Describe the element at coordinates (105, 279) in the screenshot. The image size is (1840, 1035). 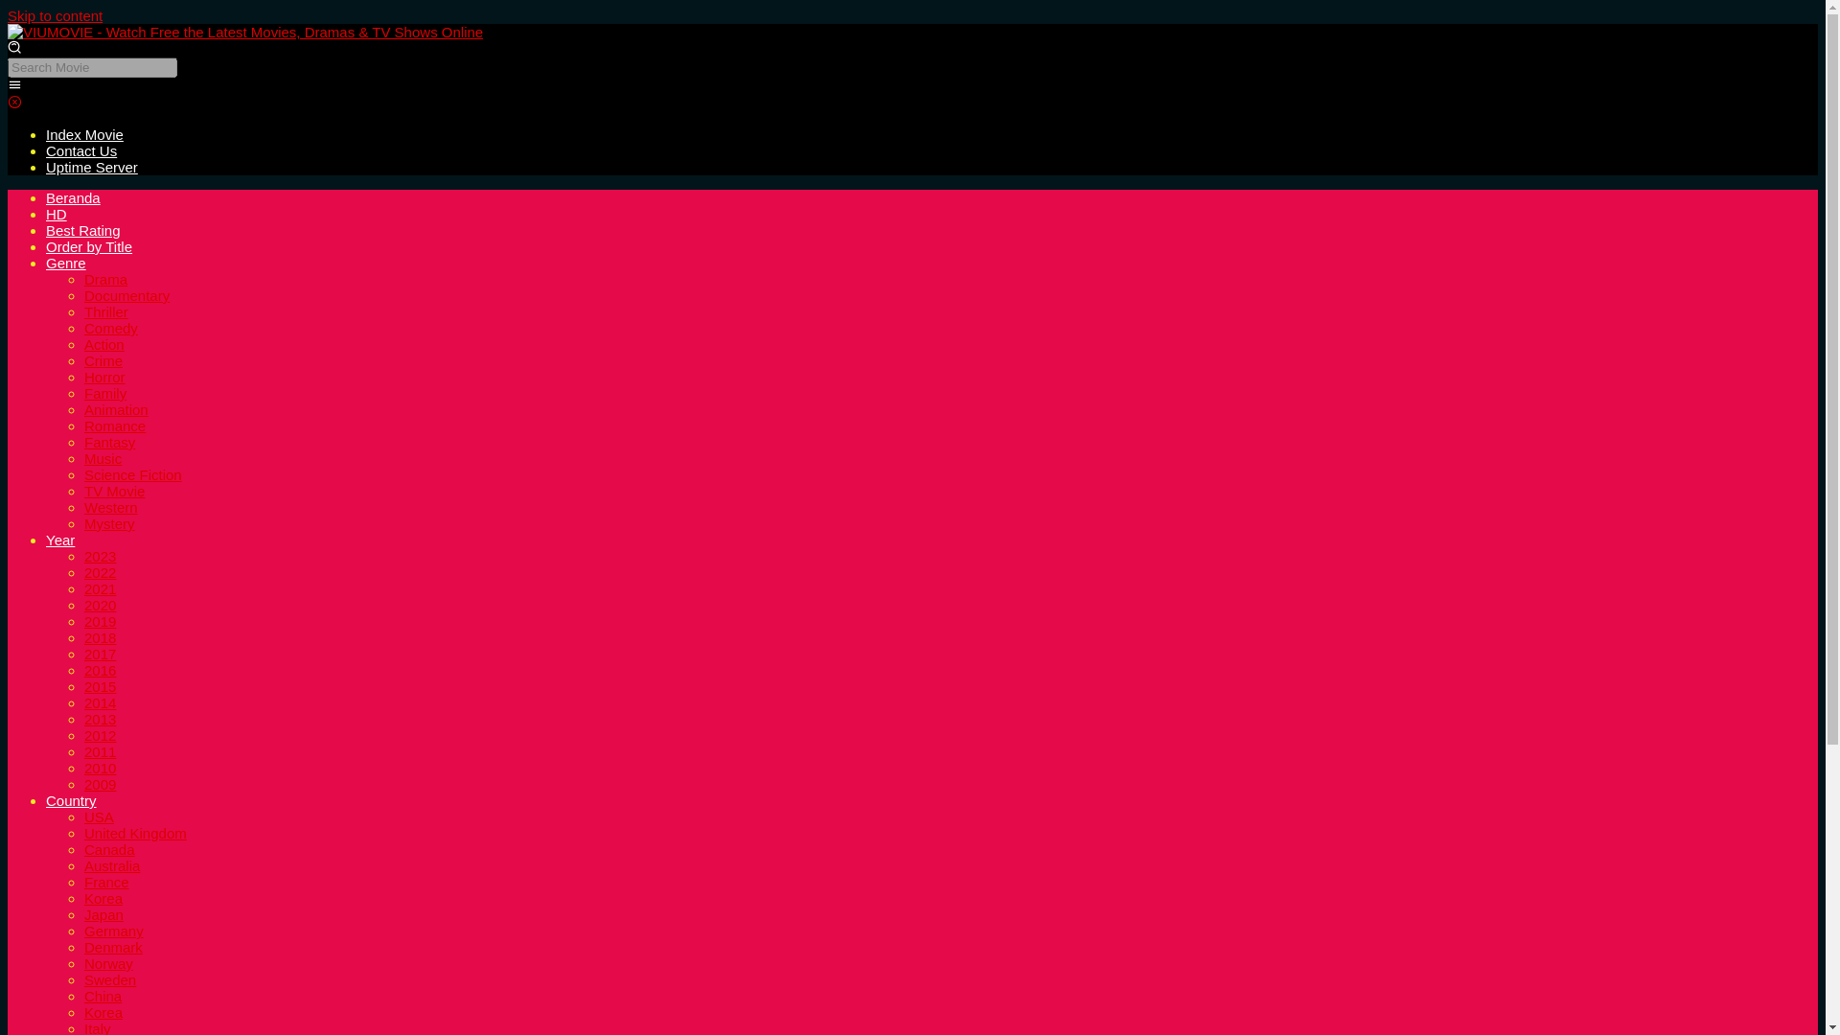
I see `Drama` at that location.